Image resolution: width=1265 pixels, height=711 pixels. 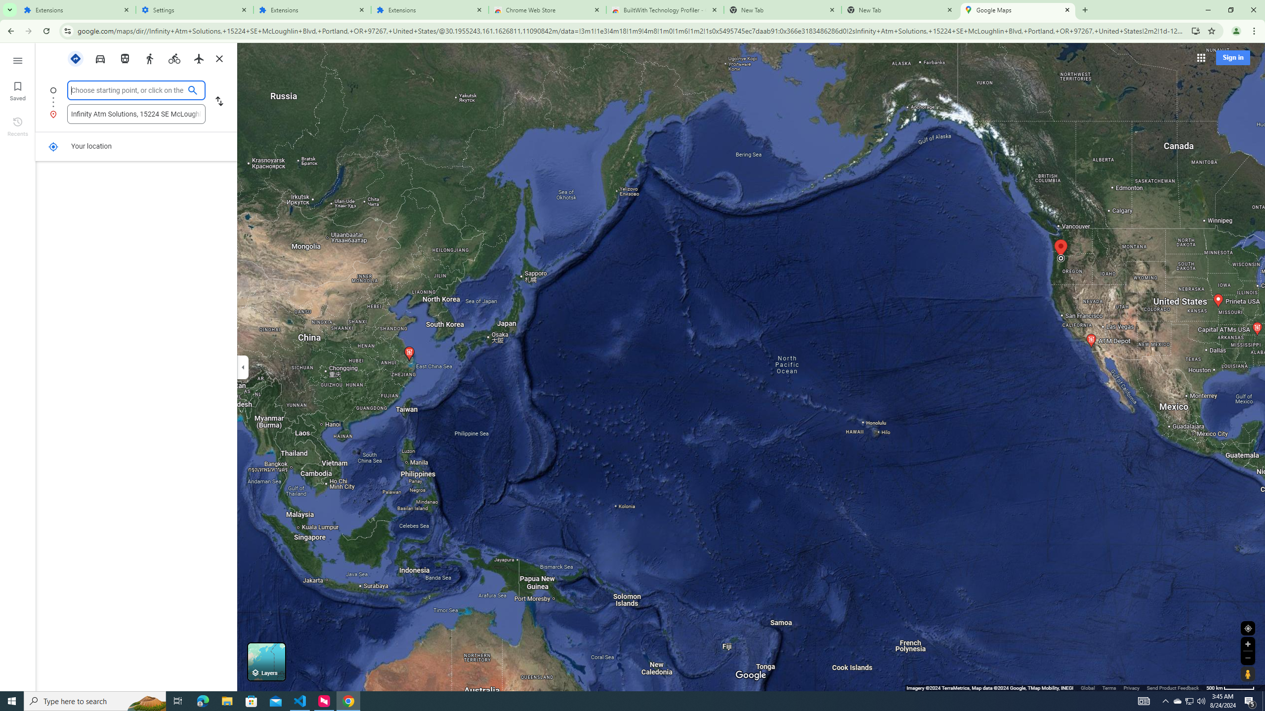 What do you see at coordinates (1230, 10) in the screenshot?
I see `Restore` at bounding box center [1230, 10].